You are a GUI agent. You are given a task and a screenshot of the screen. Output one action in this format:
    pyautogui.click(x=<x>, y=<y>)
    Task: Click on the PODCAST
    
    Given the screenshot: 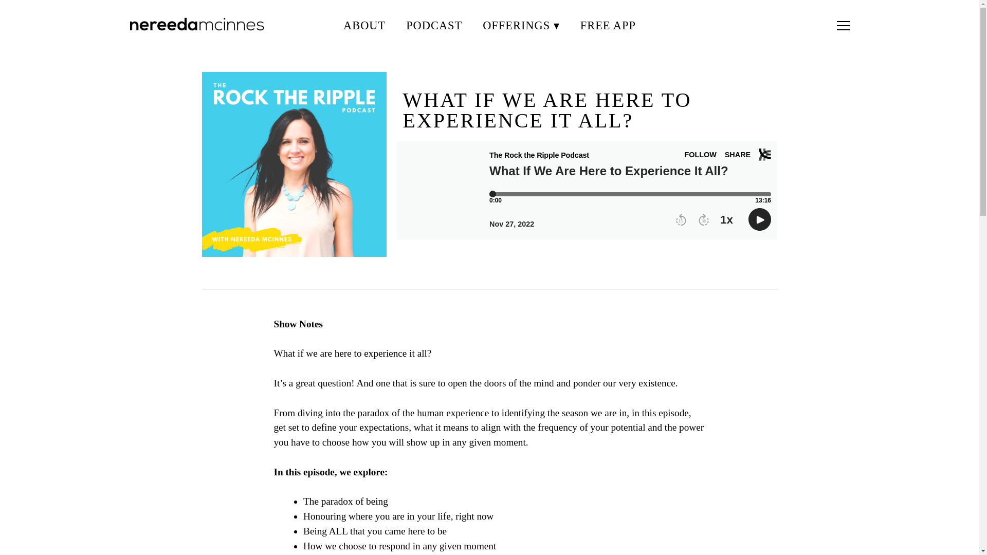 What is the action you would take?
    pyautogui.click(x=434, y=26)
    